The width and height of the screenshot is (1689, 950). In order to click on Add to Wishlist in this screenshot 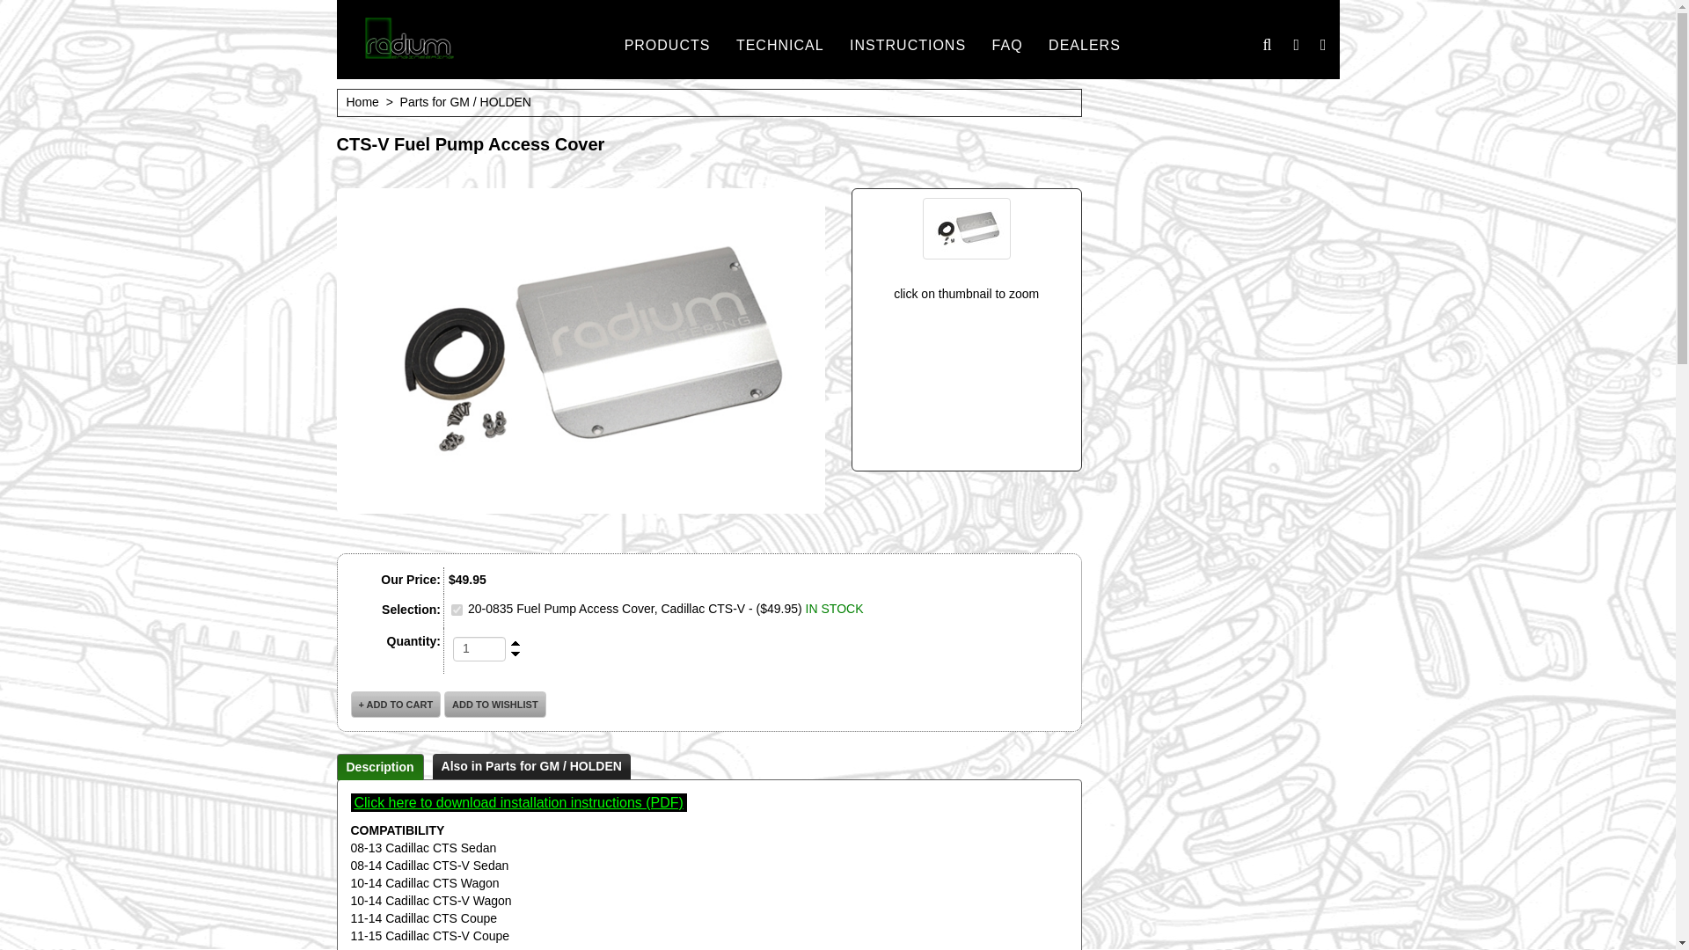, I will do `click(494, 705)`.